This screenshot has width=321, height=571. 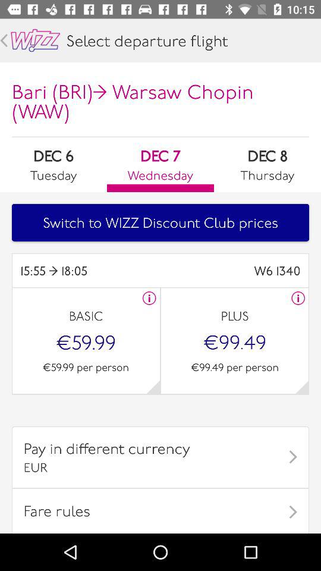 What do you see at coordinates (90, 270) in the screenshot?
I see `launch item to the left of w6 1340 item` at bounding box center [90, 270].